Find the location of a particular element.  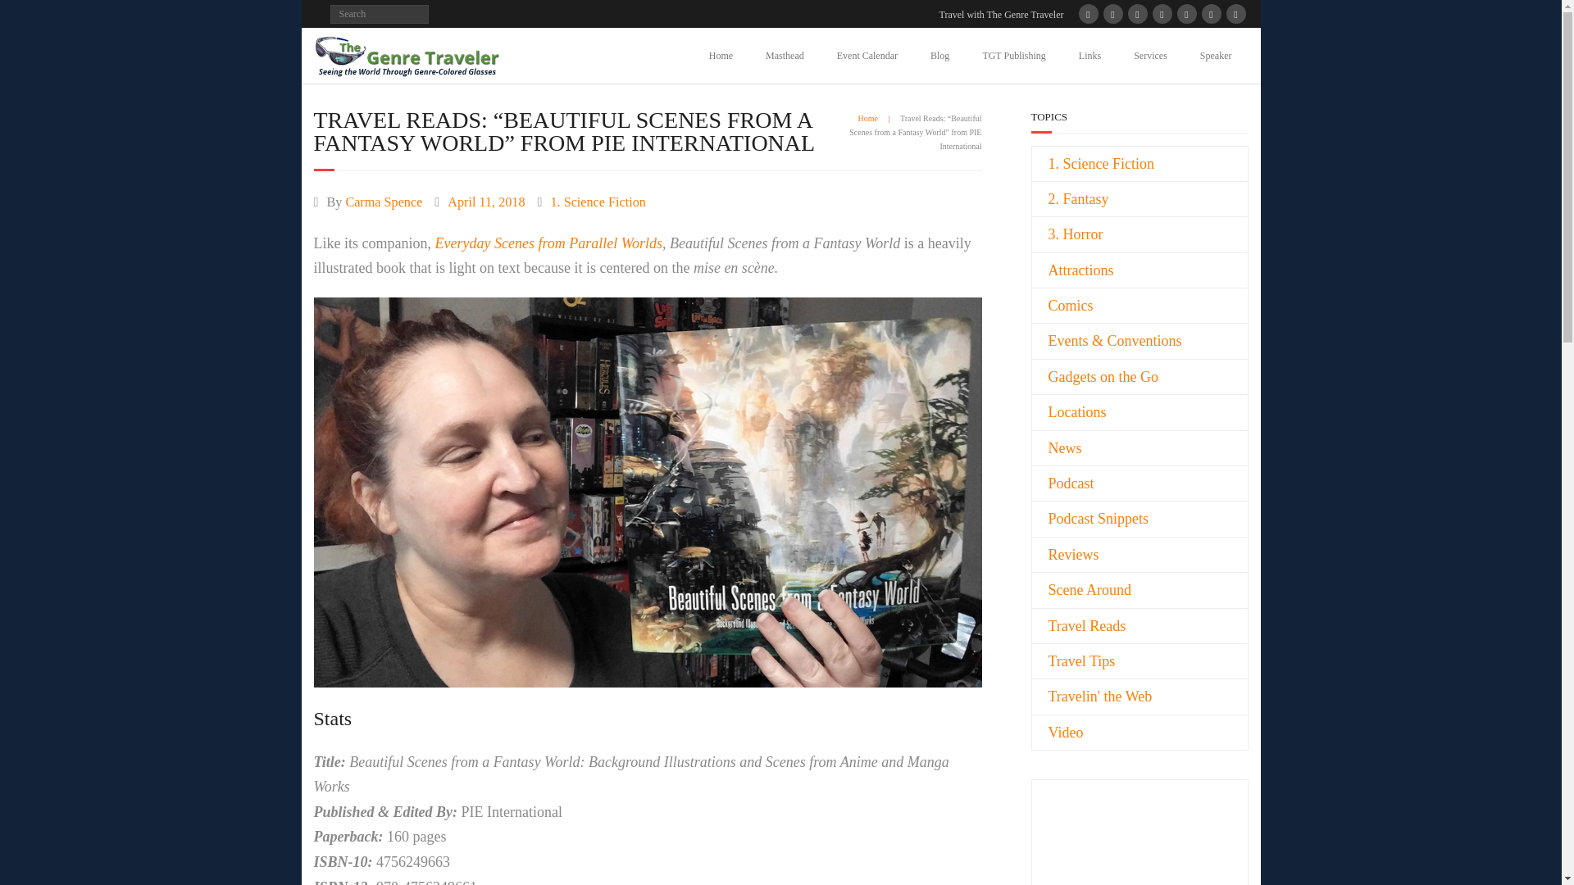

TGT Publishing is located at coordinates (1013, 55).